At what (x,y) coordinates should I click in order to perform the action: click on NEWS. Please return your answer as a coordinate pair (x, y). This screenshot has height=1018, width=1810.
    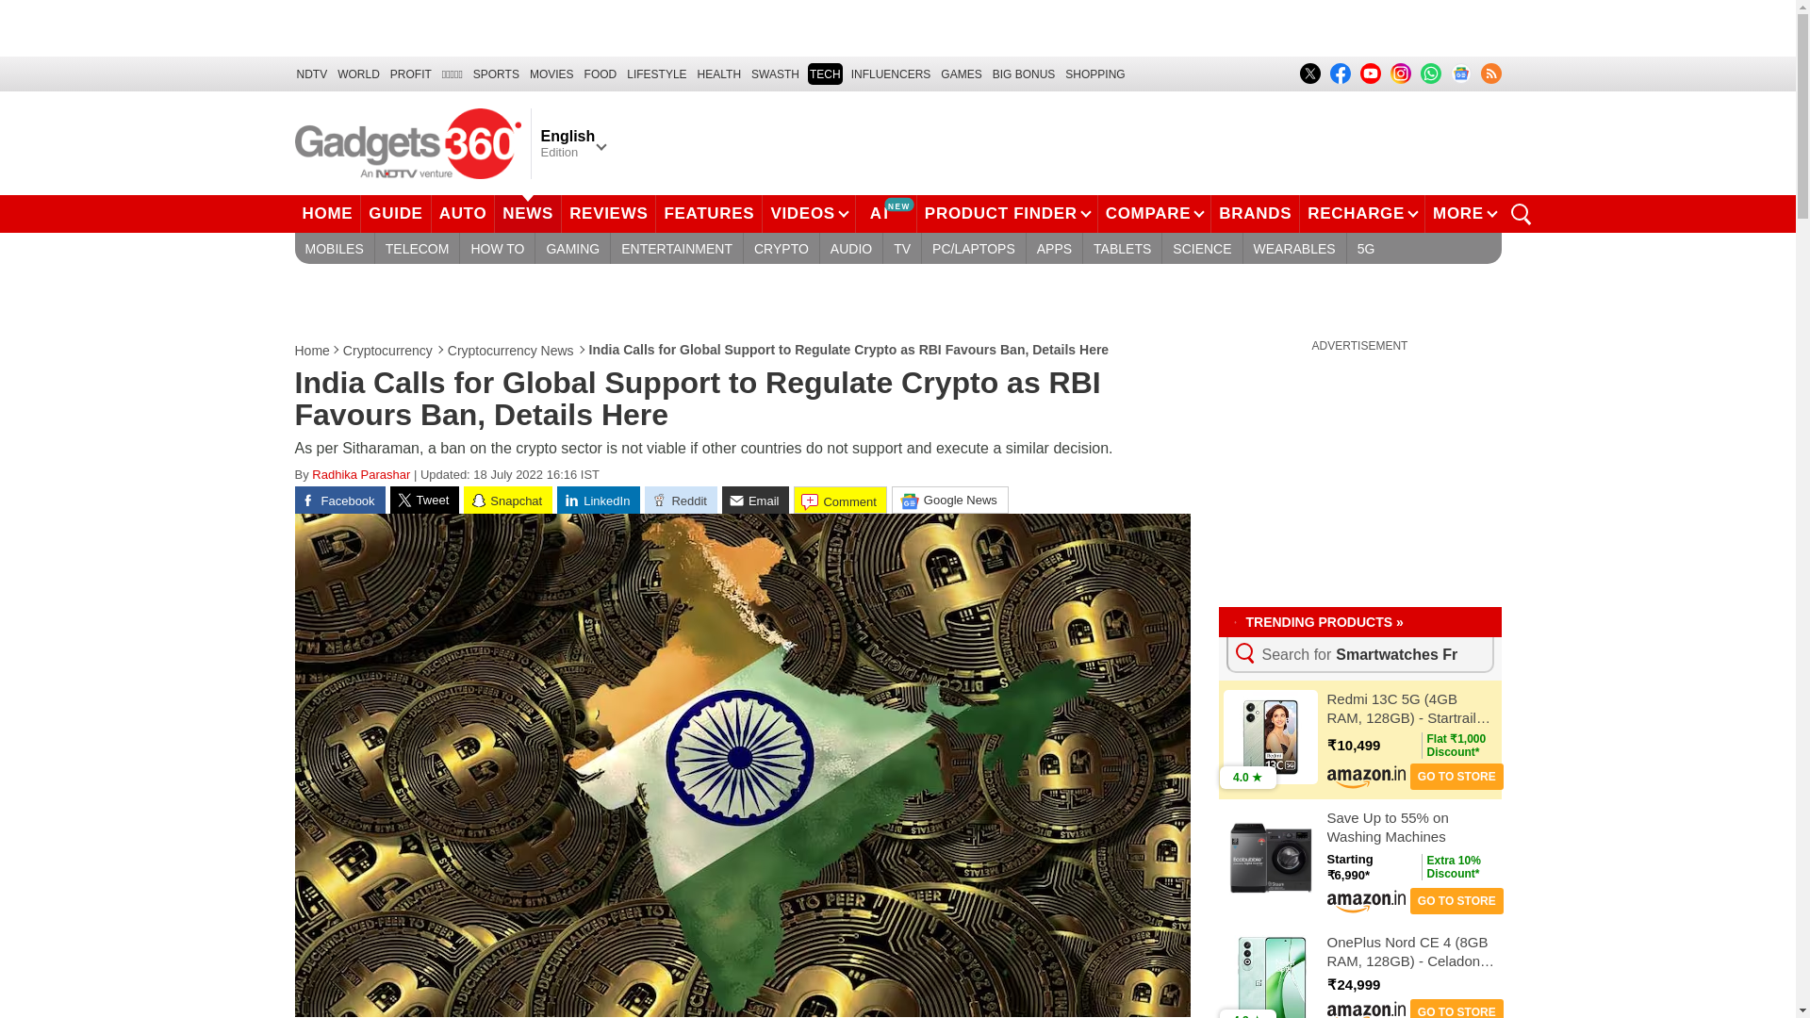
    Looking at the image, I should click on (528, 214).